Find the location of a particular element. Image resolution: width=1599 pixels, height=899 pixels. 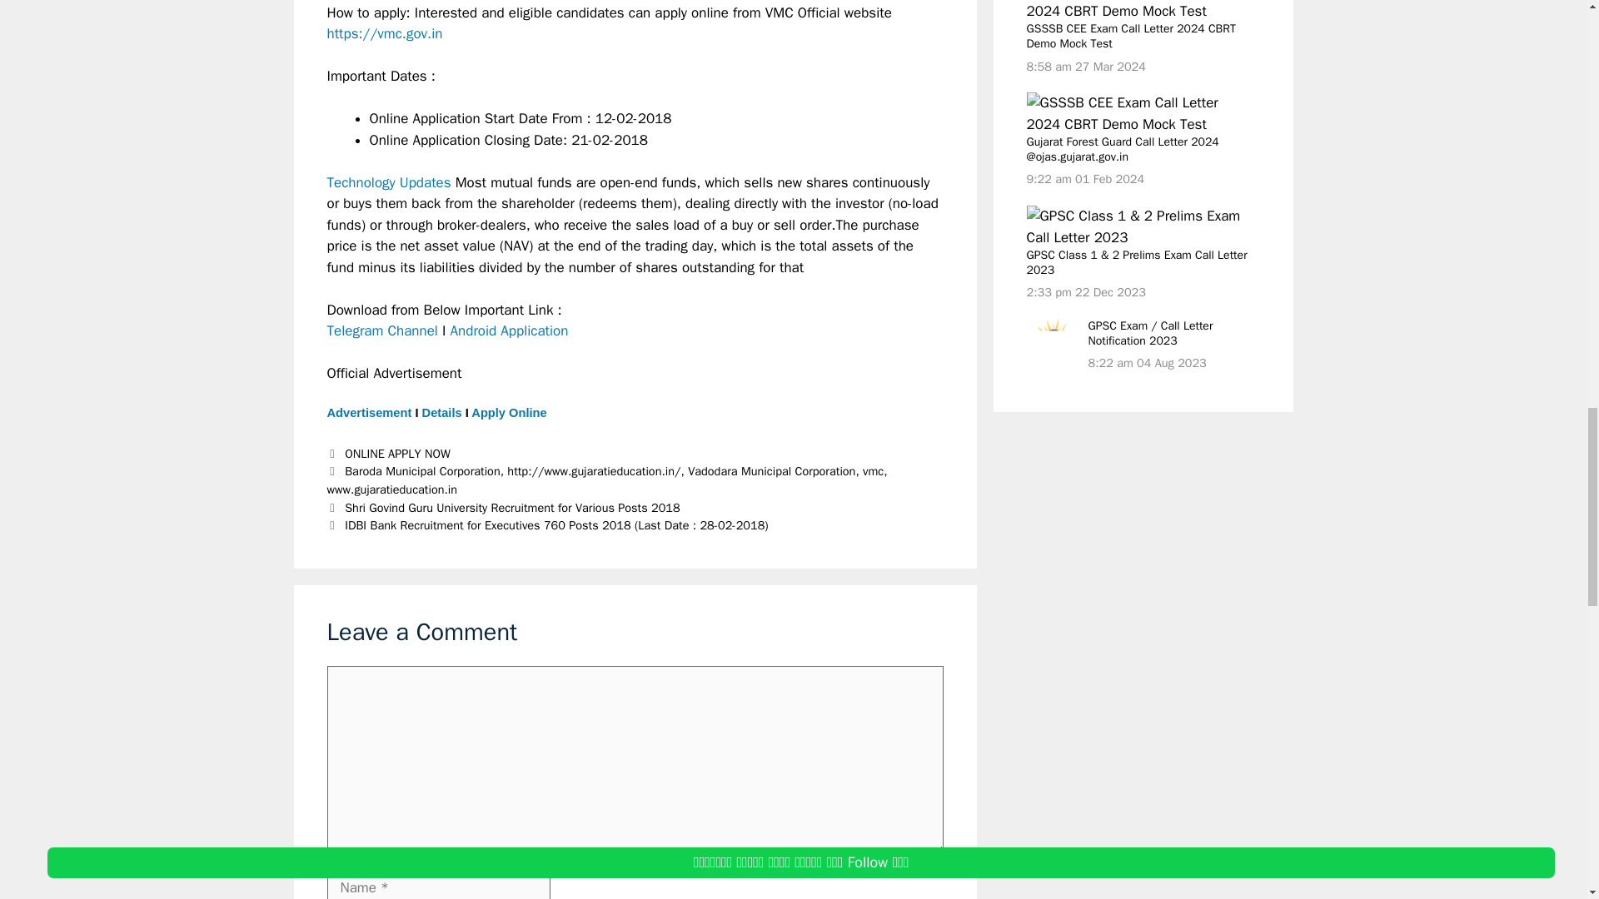

Details is located at coordinates (441, 413).